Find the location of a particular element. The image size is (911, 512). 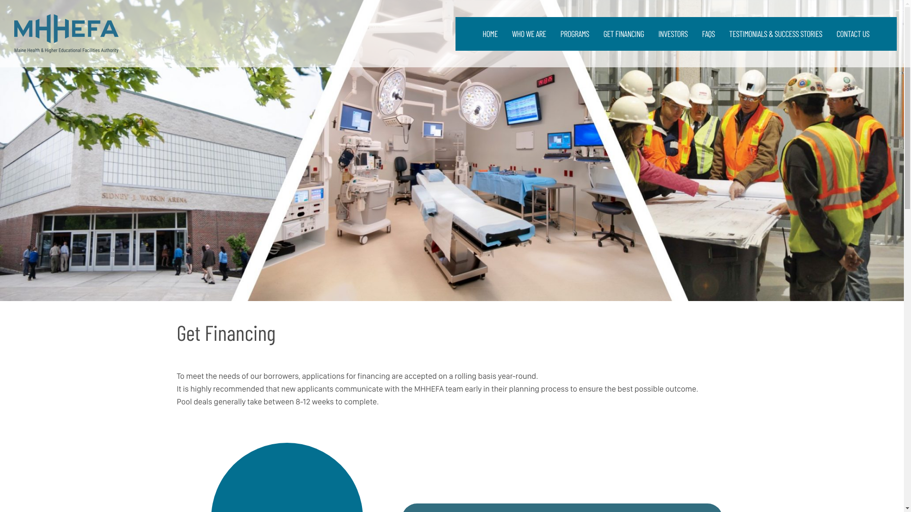

HOME is located at coordinates (490, 33).